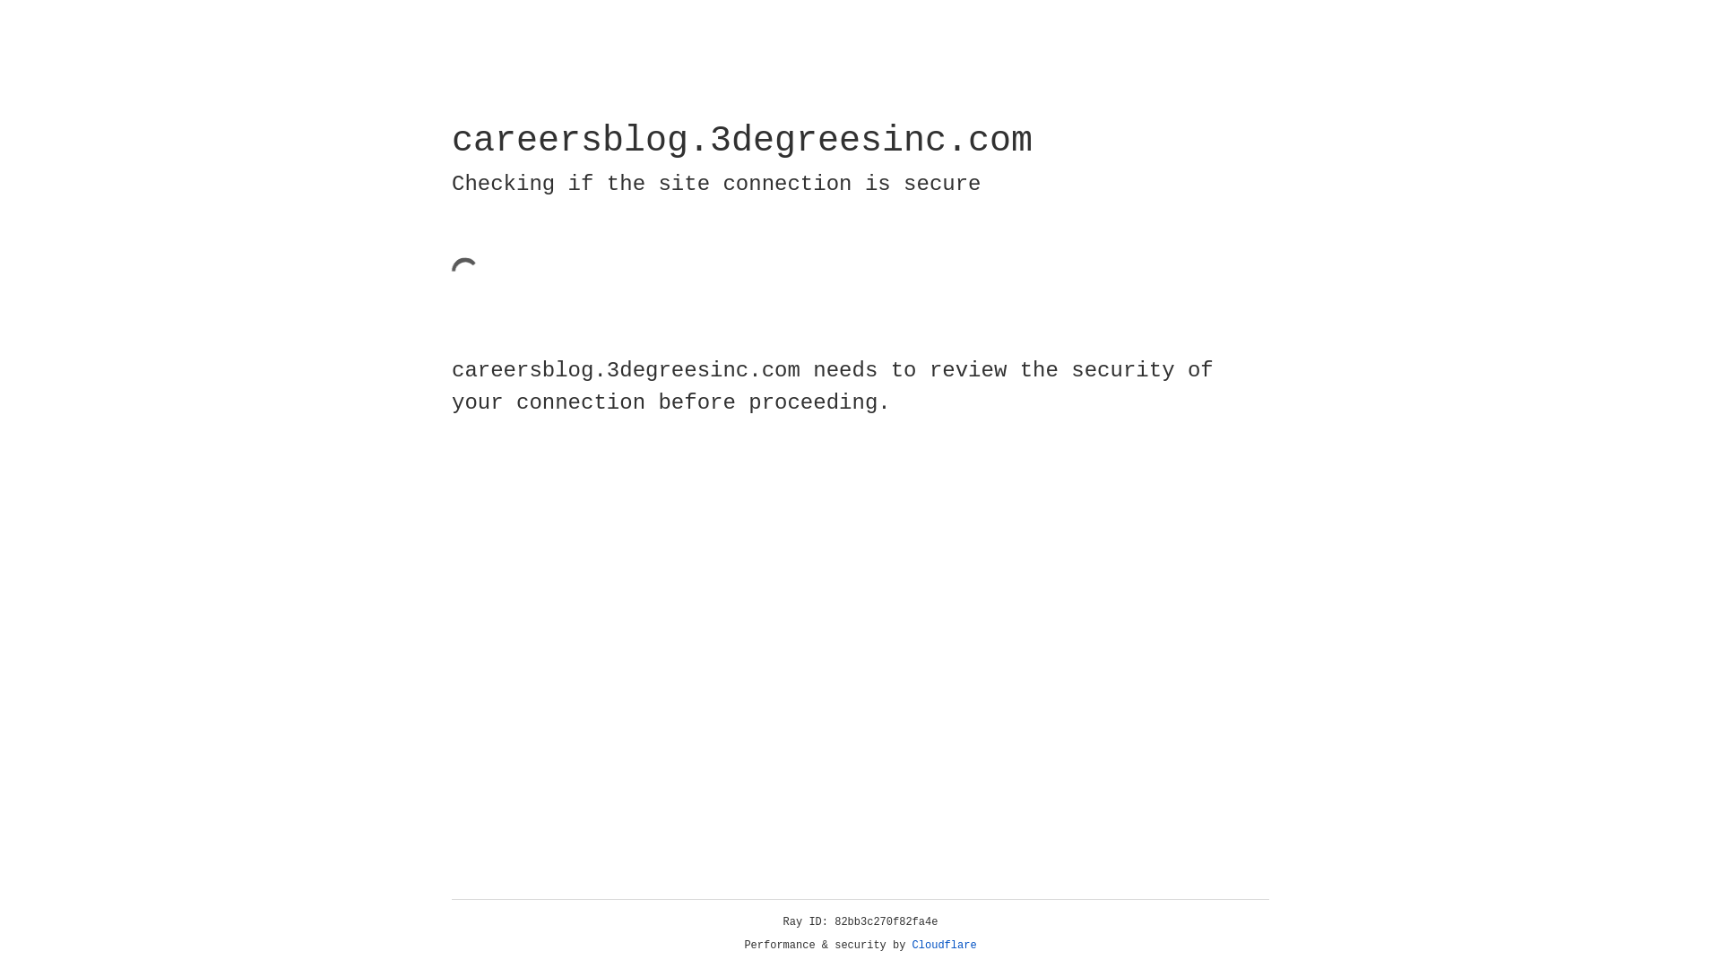 Image resolution: width=1721 pixels, height=968 pixels. Describe the element at coordinates (945, 946) in the screenshot. I see `Cloudflare` at that location.